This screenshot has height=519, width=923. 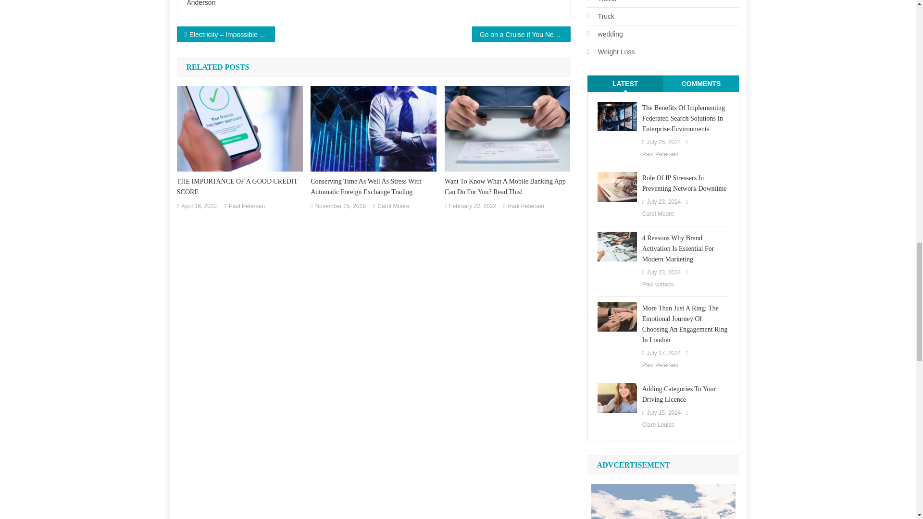 I want to click on Paul Petersen, so click(x=247, y=207).